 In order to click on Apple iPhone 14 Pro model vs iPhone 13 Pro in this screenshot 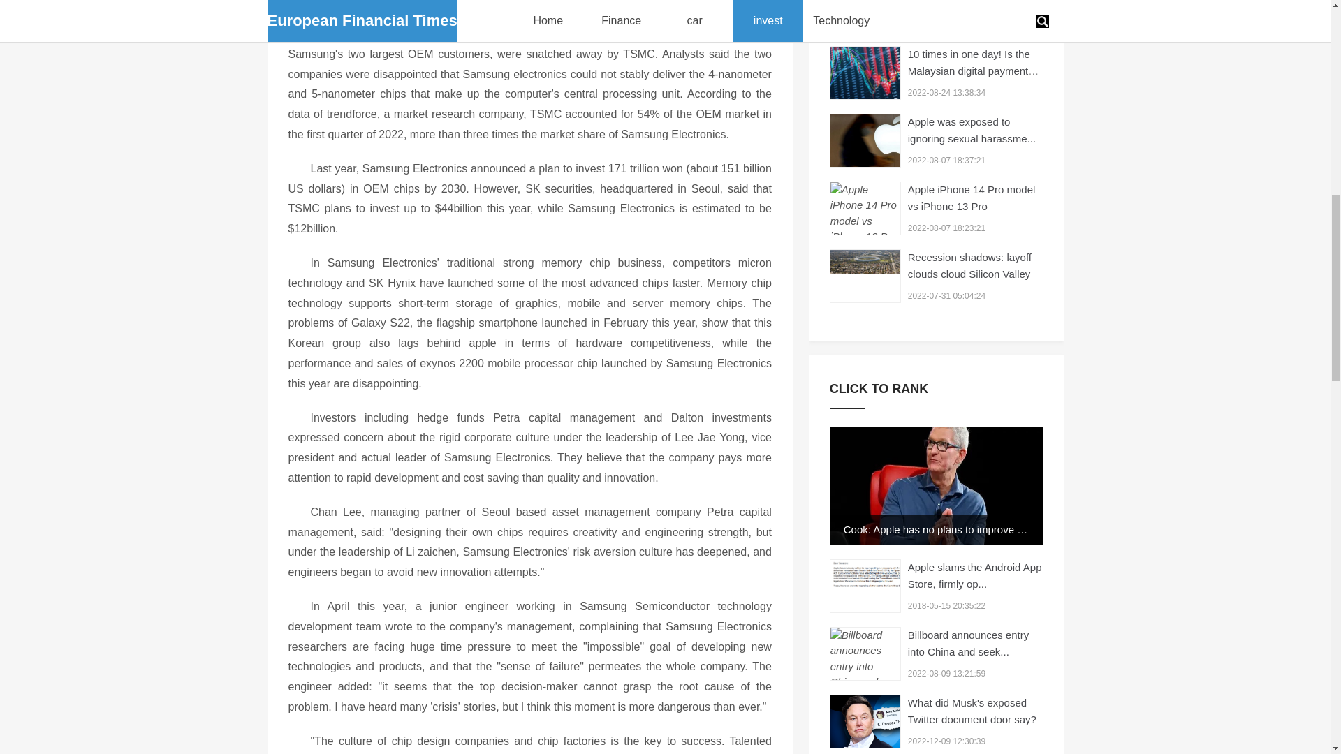, I will do `click(971, 198)`.